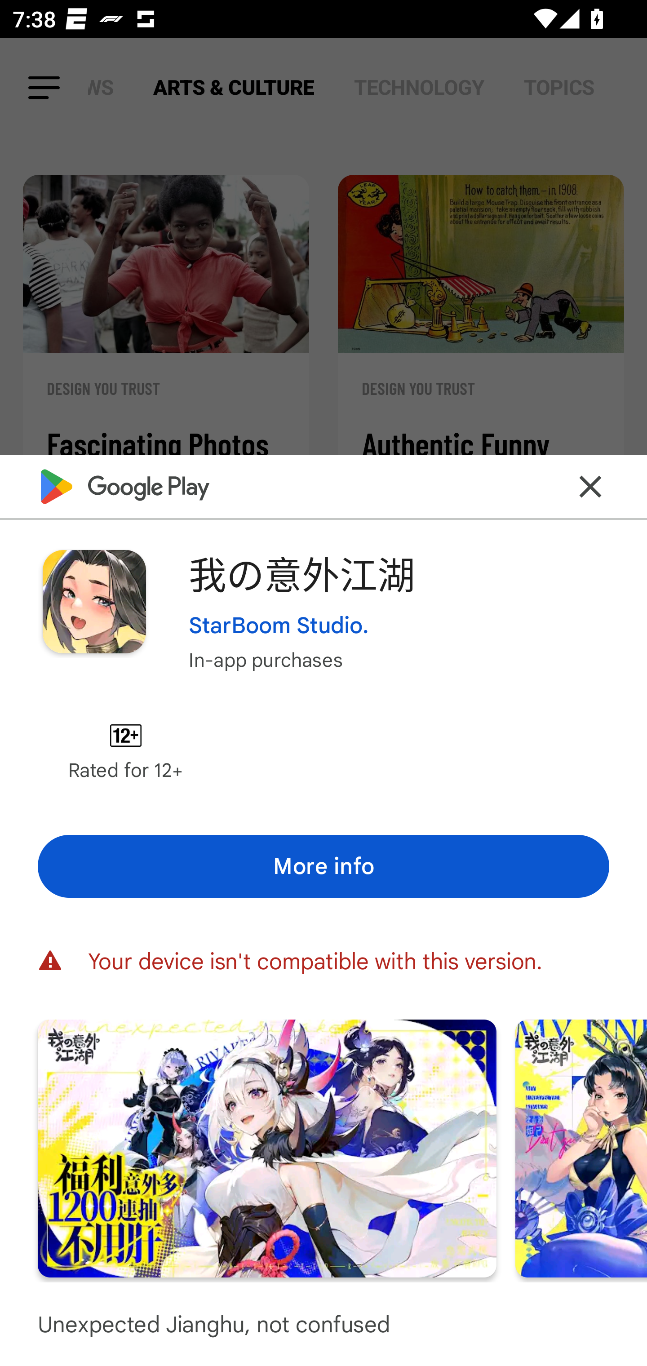 The image size is (647, 1366). I want to click on Screenshot "1" of "5", so click(267, 1148).